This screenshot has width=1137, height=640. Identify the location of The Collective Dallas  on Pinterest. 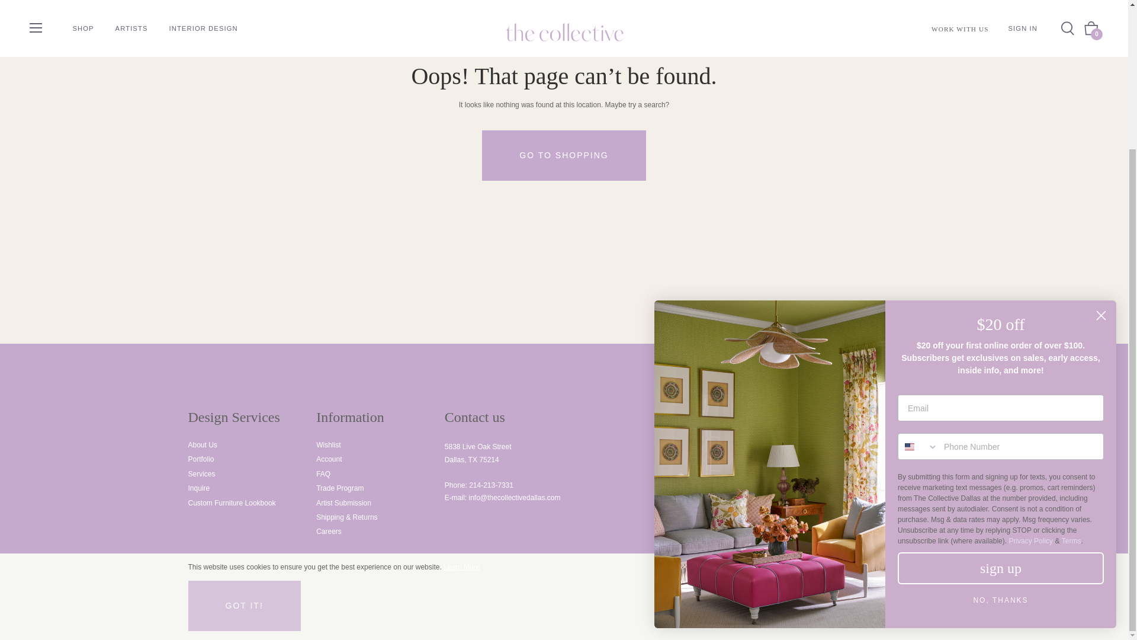
(217, 614).